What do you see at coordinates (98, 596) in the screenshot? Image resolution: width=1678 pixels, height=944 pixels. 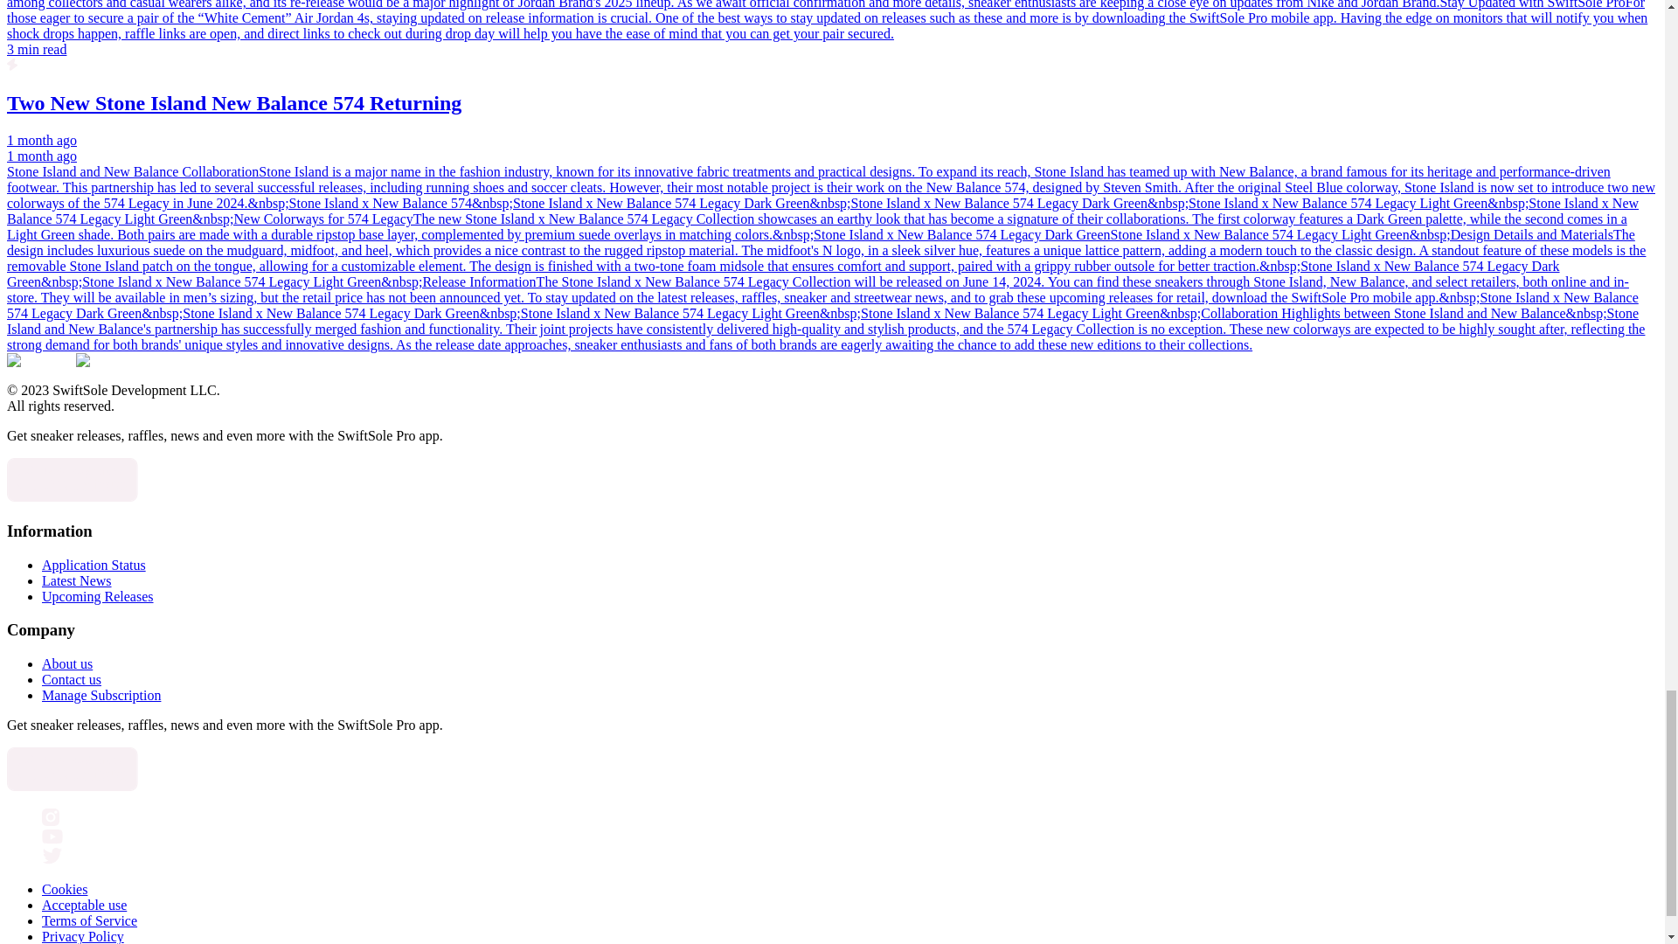 I see `Upcoming Releases` at bounding box center [98, 596].